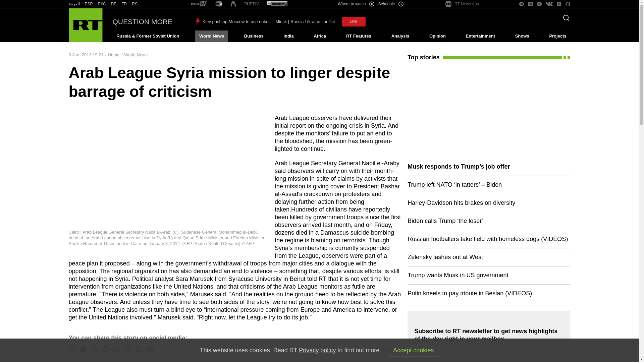  What do you see at coordinates (522, 36) in the screenshot?
I see `Shows` at bounding box center [522, 36].